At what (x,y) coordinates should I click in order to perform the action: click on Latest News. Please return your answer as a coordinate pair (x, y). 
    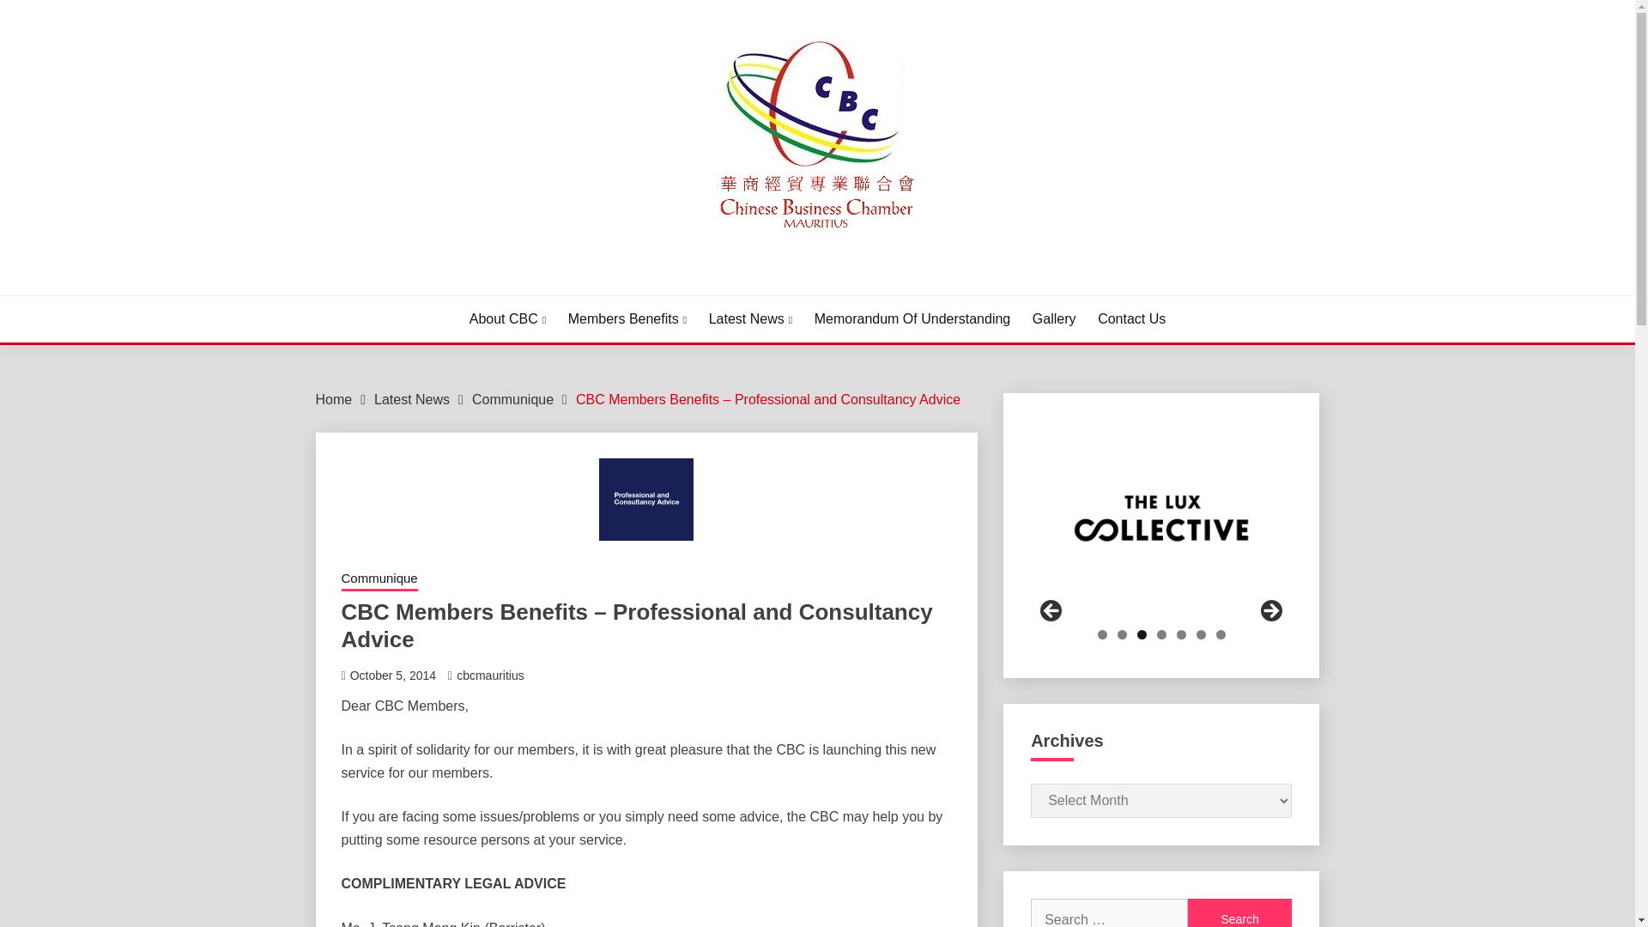
    Looking at the image, I should click on (750, 319).